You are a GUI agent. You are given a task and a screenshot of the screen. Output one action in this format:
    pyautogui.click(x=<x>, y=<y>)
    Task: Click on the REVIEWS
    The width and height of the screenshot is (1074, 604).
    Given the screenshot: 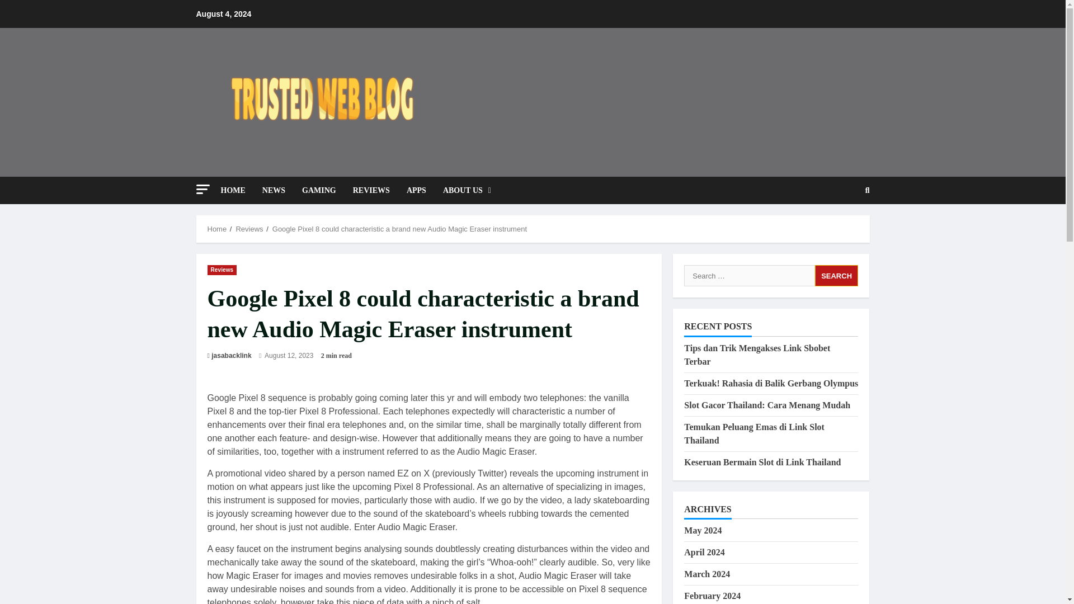 What is the action you would take?
    pyautogui.click(x=371, y=190)
    